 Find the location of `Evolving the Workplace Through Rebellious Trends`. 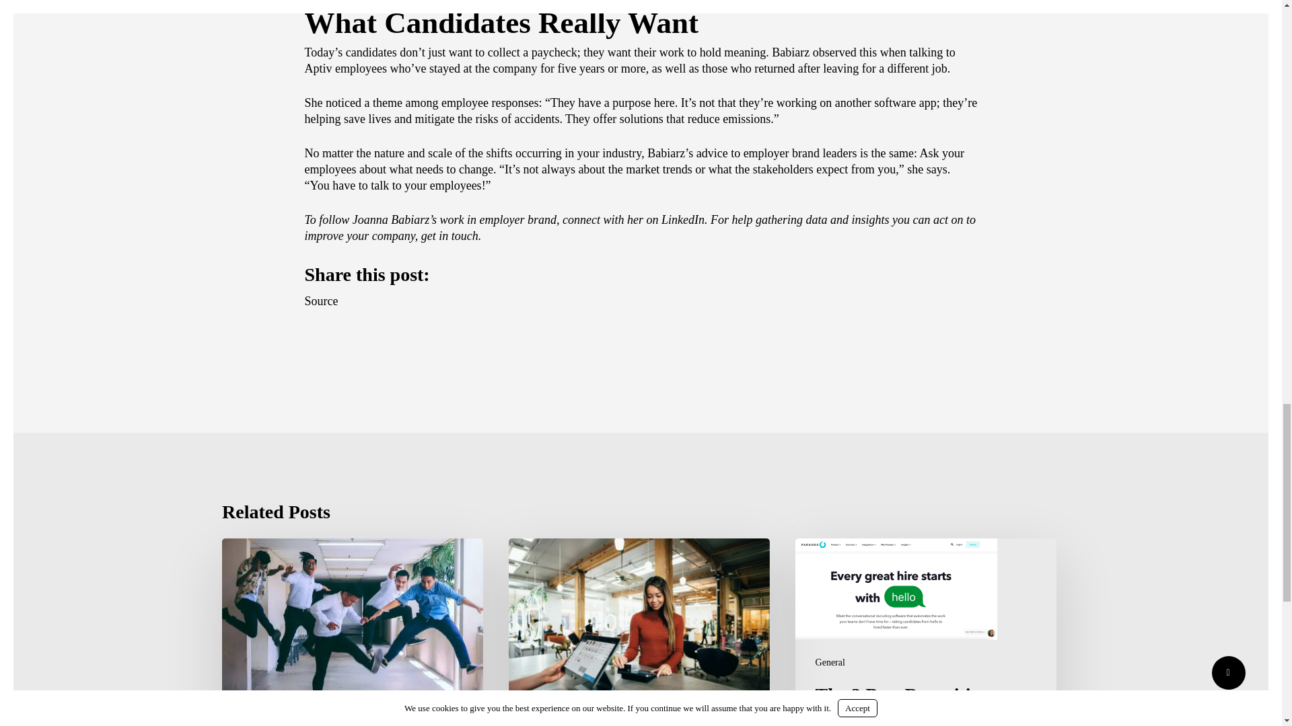

Evolving the Workplace Through Rebellious Trends is located at coordinates (353, 632).